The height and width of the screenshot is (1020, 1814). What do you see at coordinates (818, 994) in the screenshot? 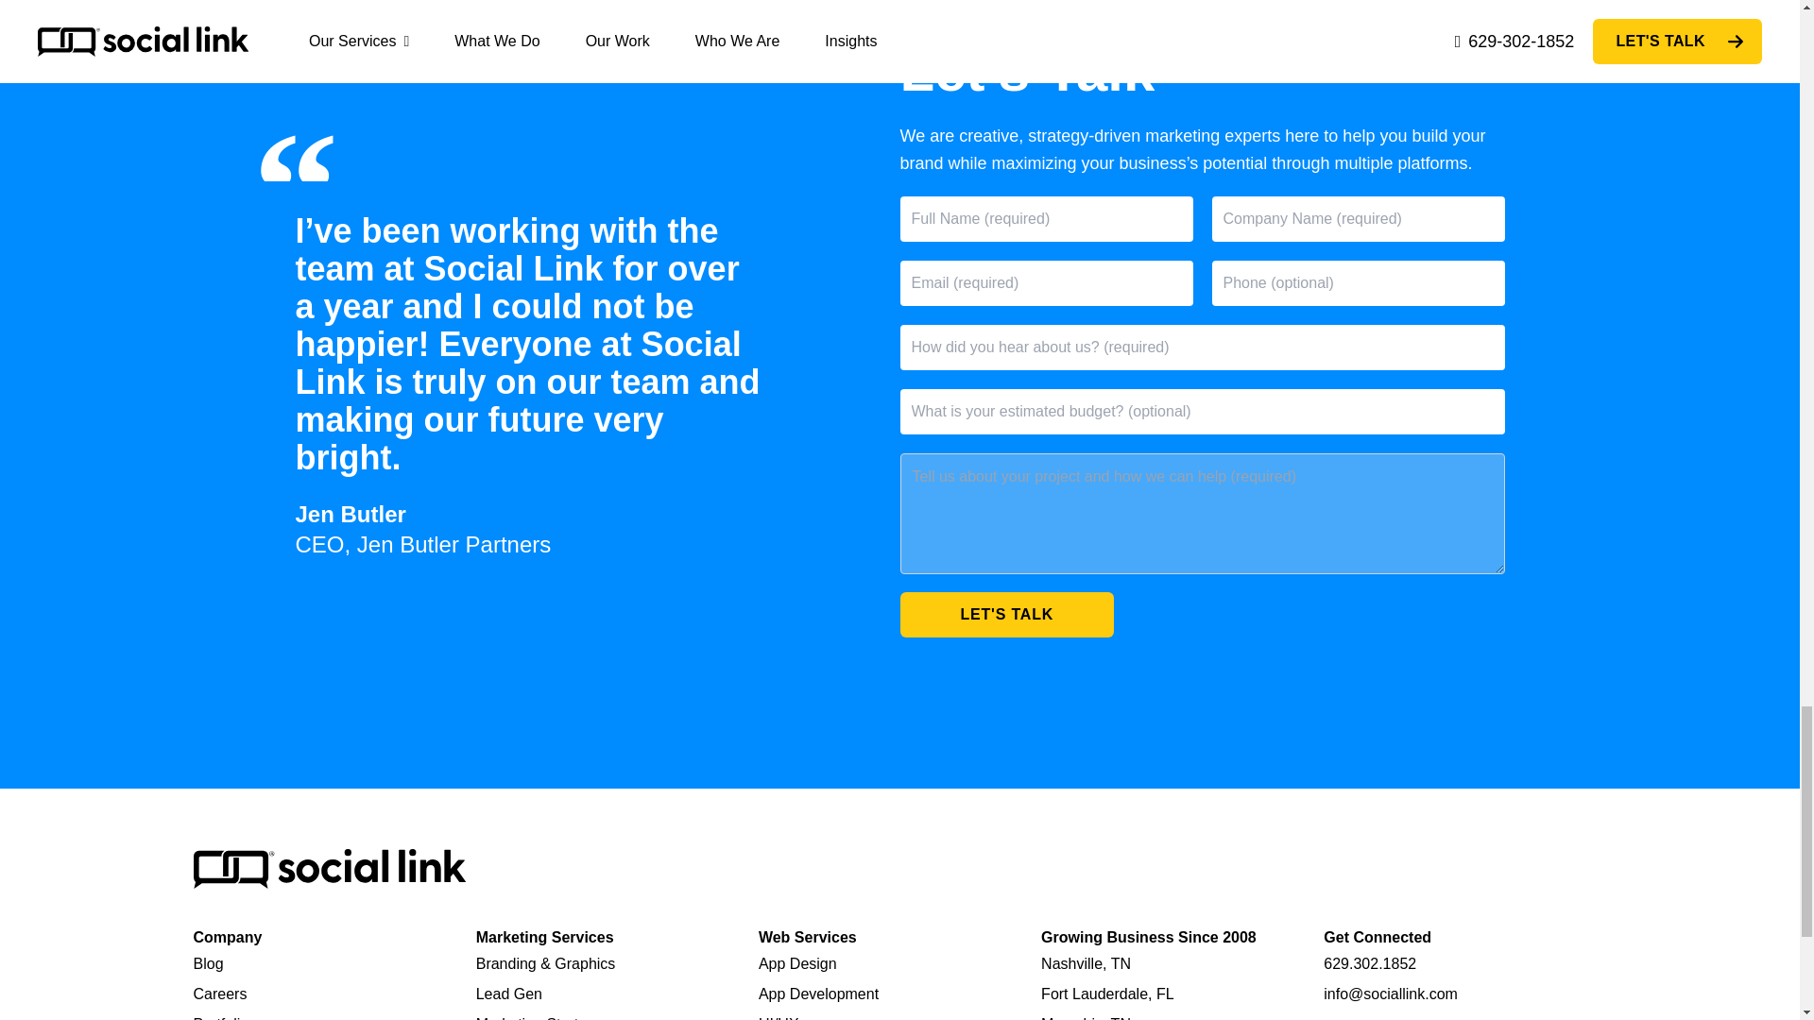
I see `App Development` at bounding box center [818, 994].